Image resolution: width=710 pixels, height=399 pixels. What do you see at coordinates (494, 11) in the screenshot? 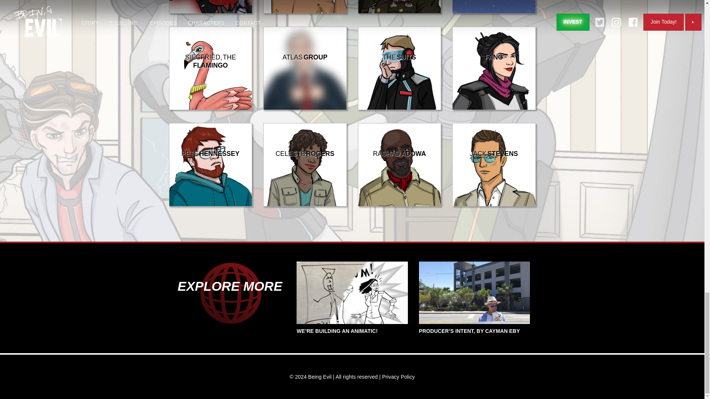
I see `GOD THE ALMIGHTY` at bounding box center [494, 11].